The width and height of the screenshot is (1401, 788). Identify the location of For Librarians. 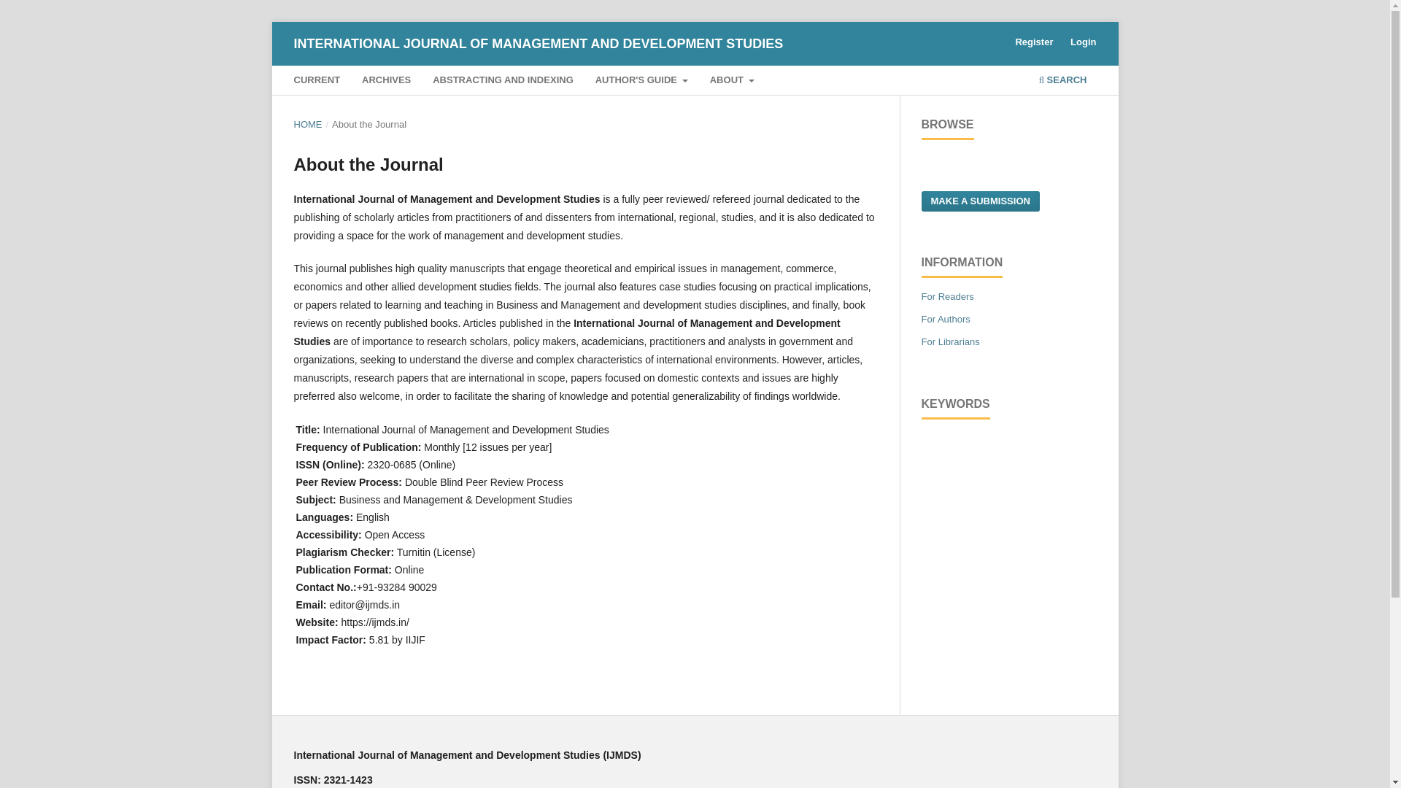
(950, 341).